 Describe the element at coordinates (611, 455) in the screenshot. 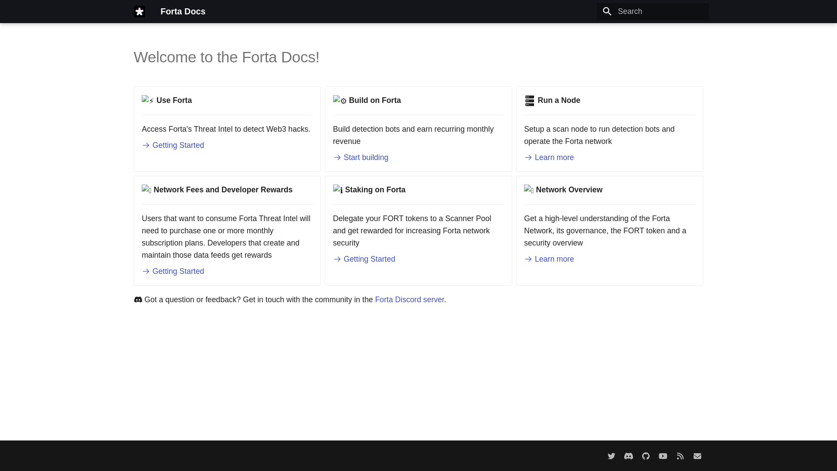

I see `Forta on Twitter` at that location.